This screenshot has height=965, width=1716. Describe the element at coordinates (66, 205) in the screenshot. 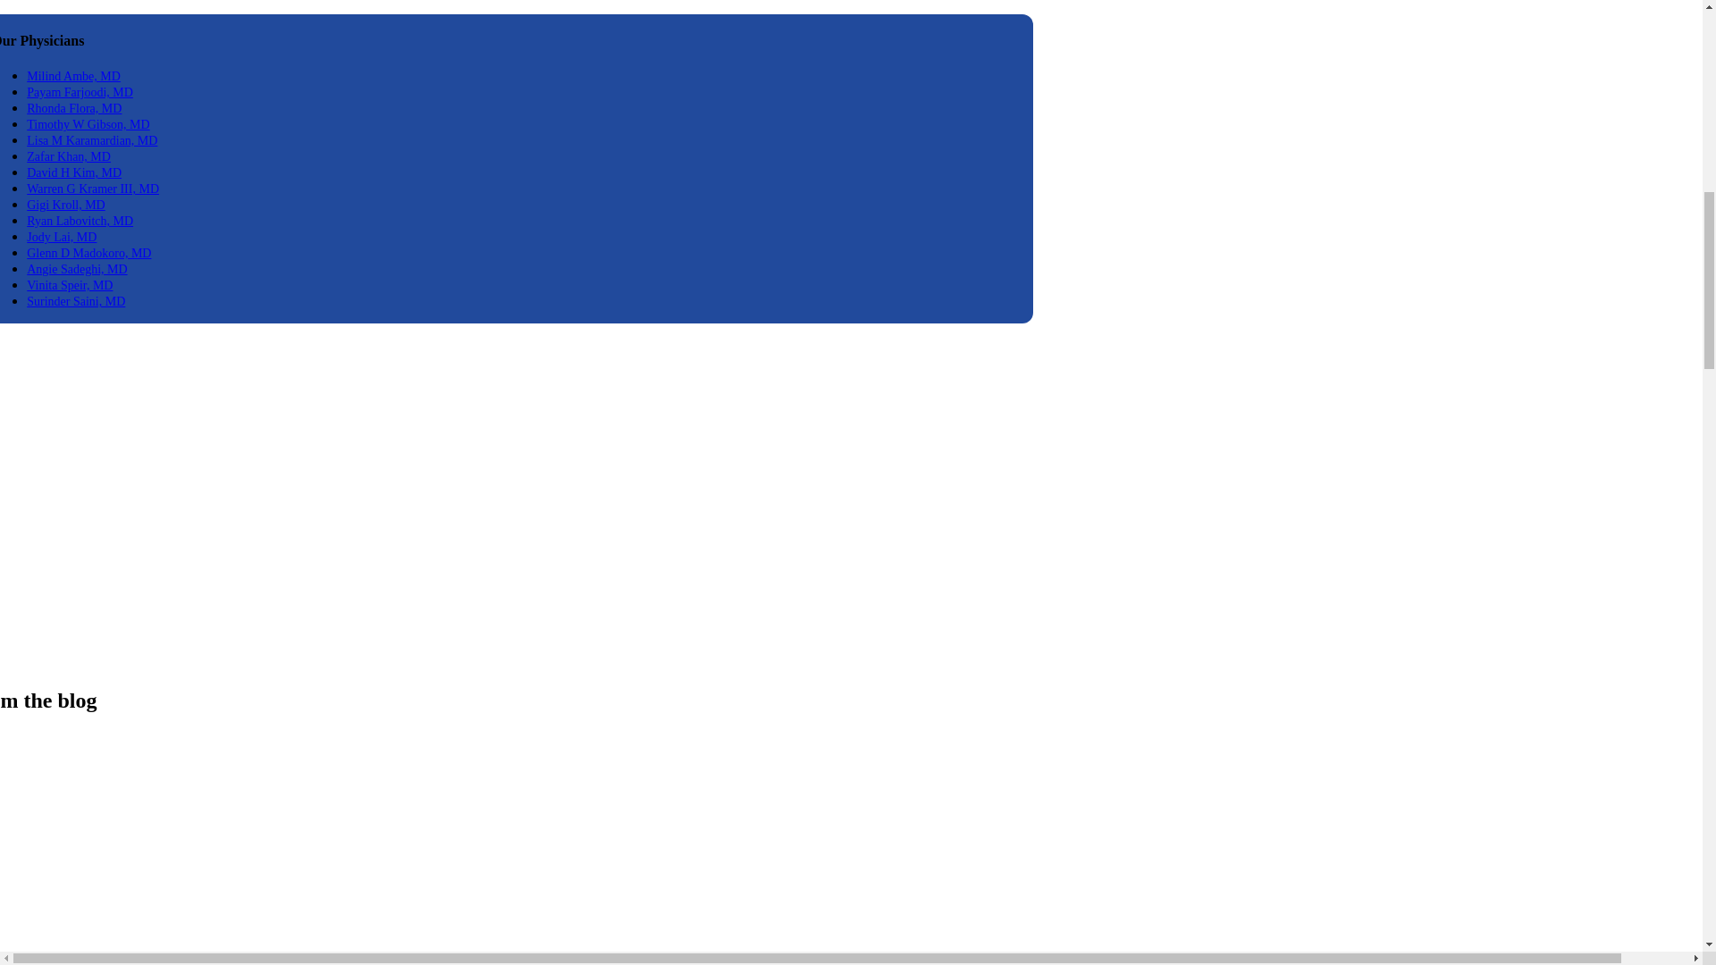

I see `Gigi Kroll, MD` at that location.